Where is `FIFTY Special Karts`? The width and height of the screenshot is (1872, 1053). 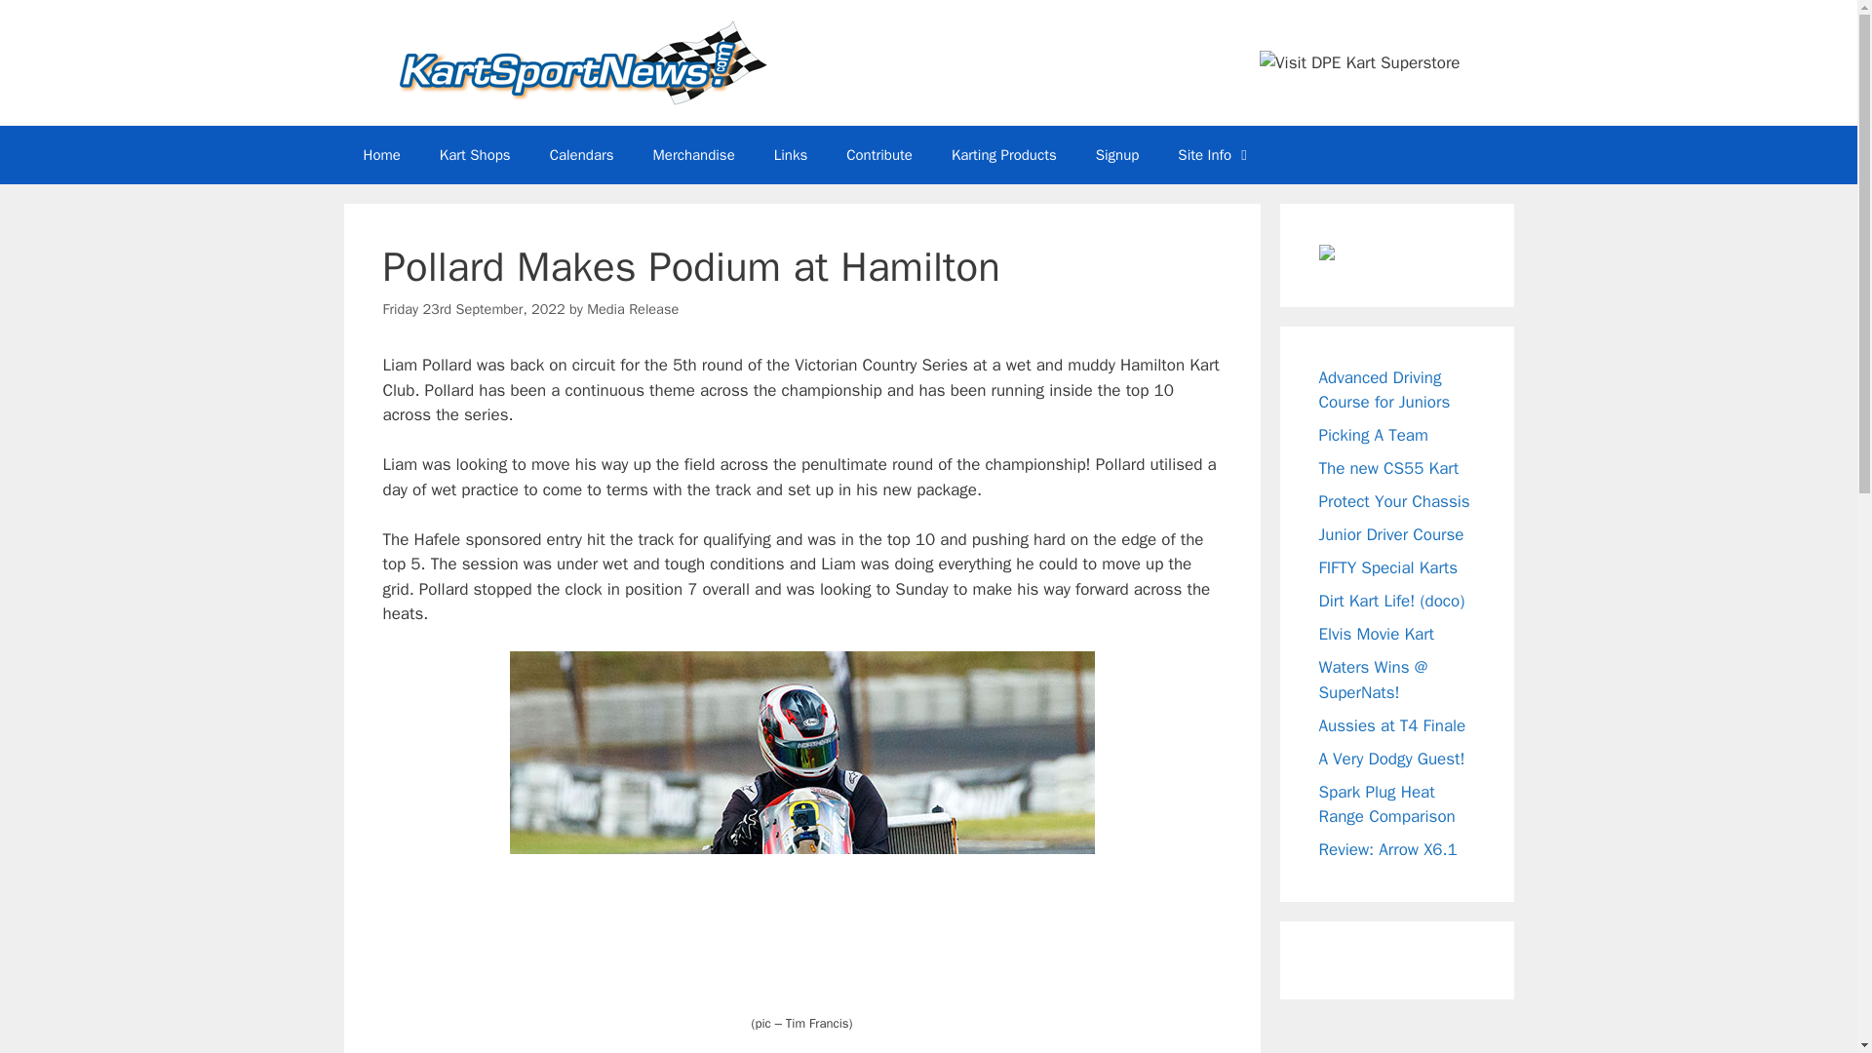
FIFTY Special Karts is located at coordinates (1387, 567).